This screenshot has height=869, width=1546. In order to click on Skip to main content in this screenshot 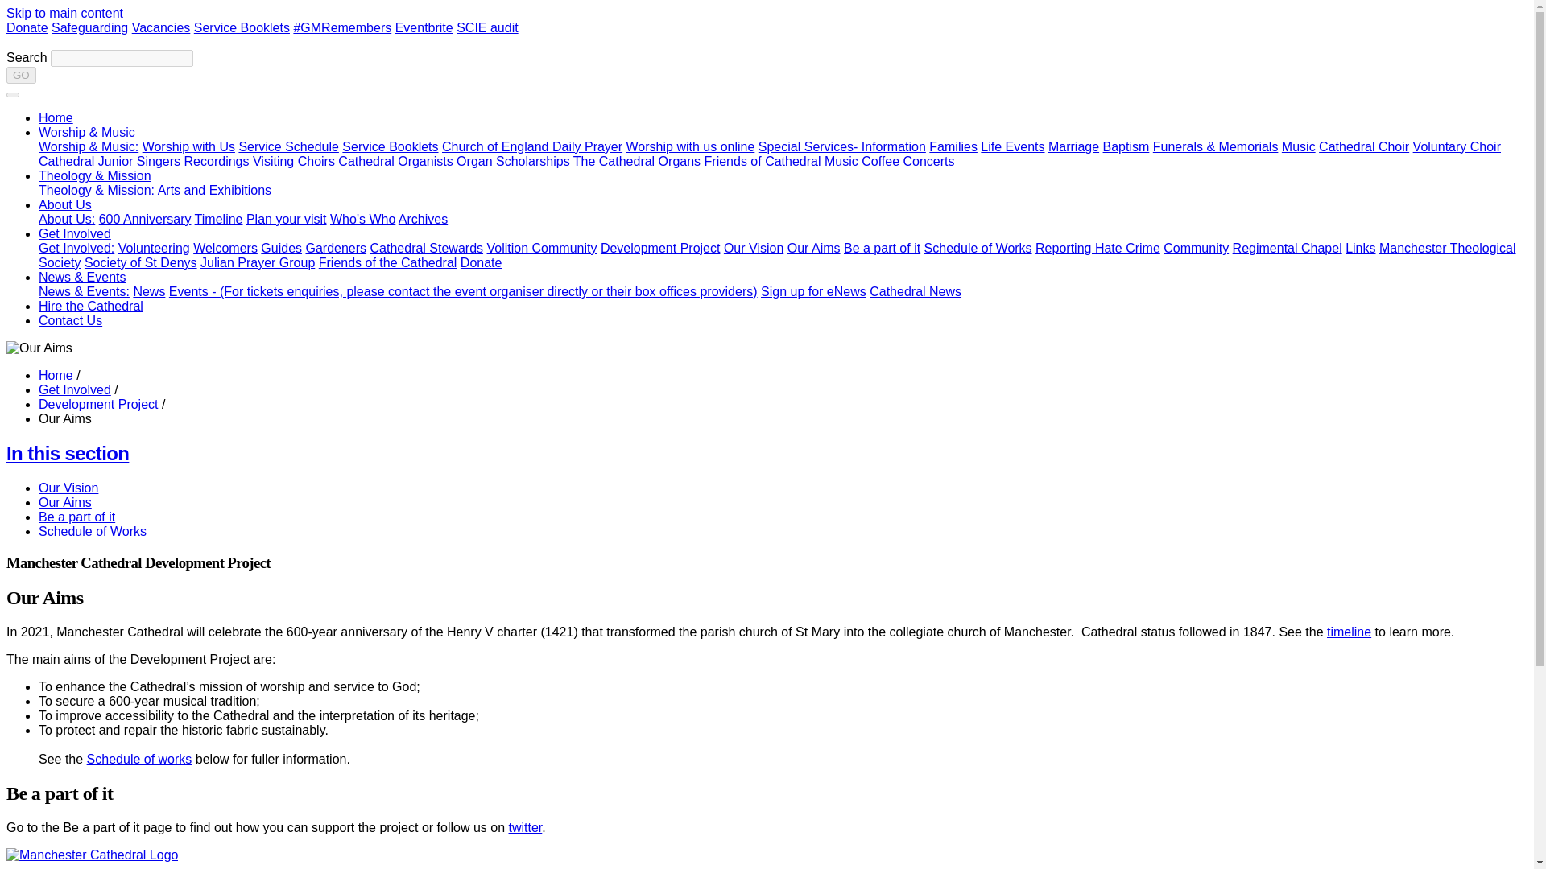, I will do `click(64, 13)`.